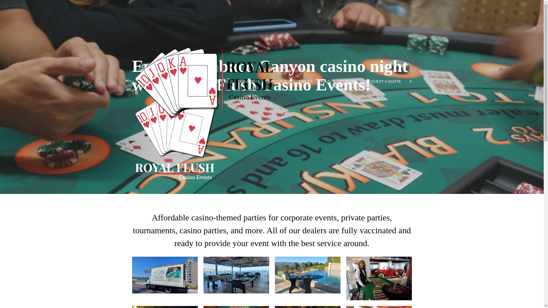 This screenshot has width=548, height=308. What do you see at coordinates (175, 138) in the screenshot?
I see `RF-logo-footer` at bounding box center [175, 138].